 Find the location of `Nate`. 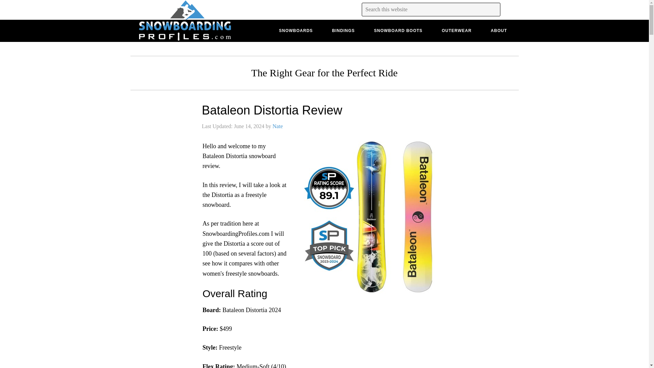

Nate is located at coordinates (277, 126).